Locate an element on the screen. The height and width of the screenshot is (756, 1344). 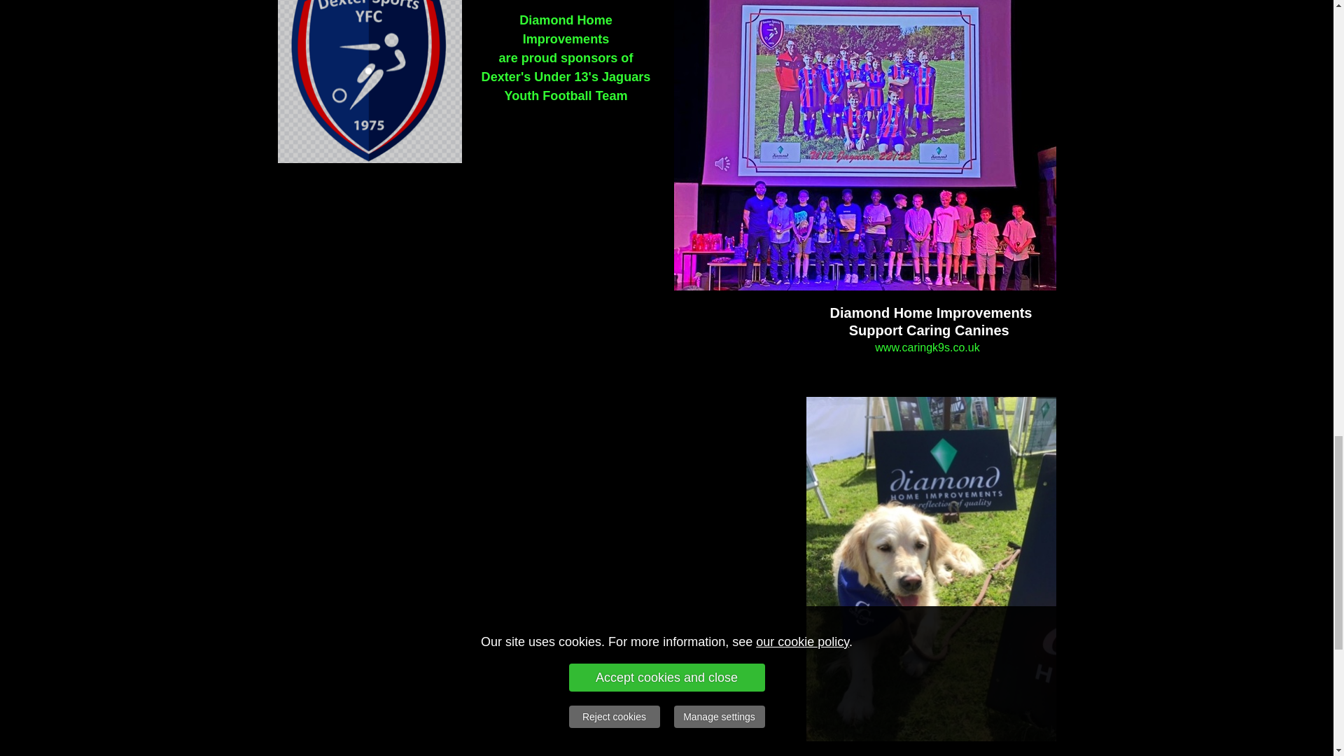
www.caringk9s.co.uk  is located at coordinates (928, 347).